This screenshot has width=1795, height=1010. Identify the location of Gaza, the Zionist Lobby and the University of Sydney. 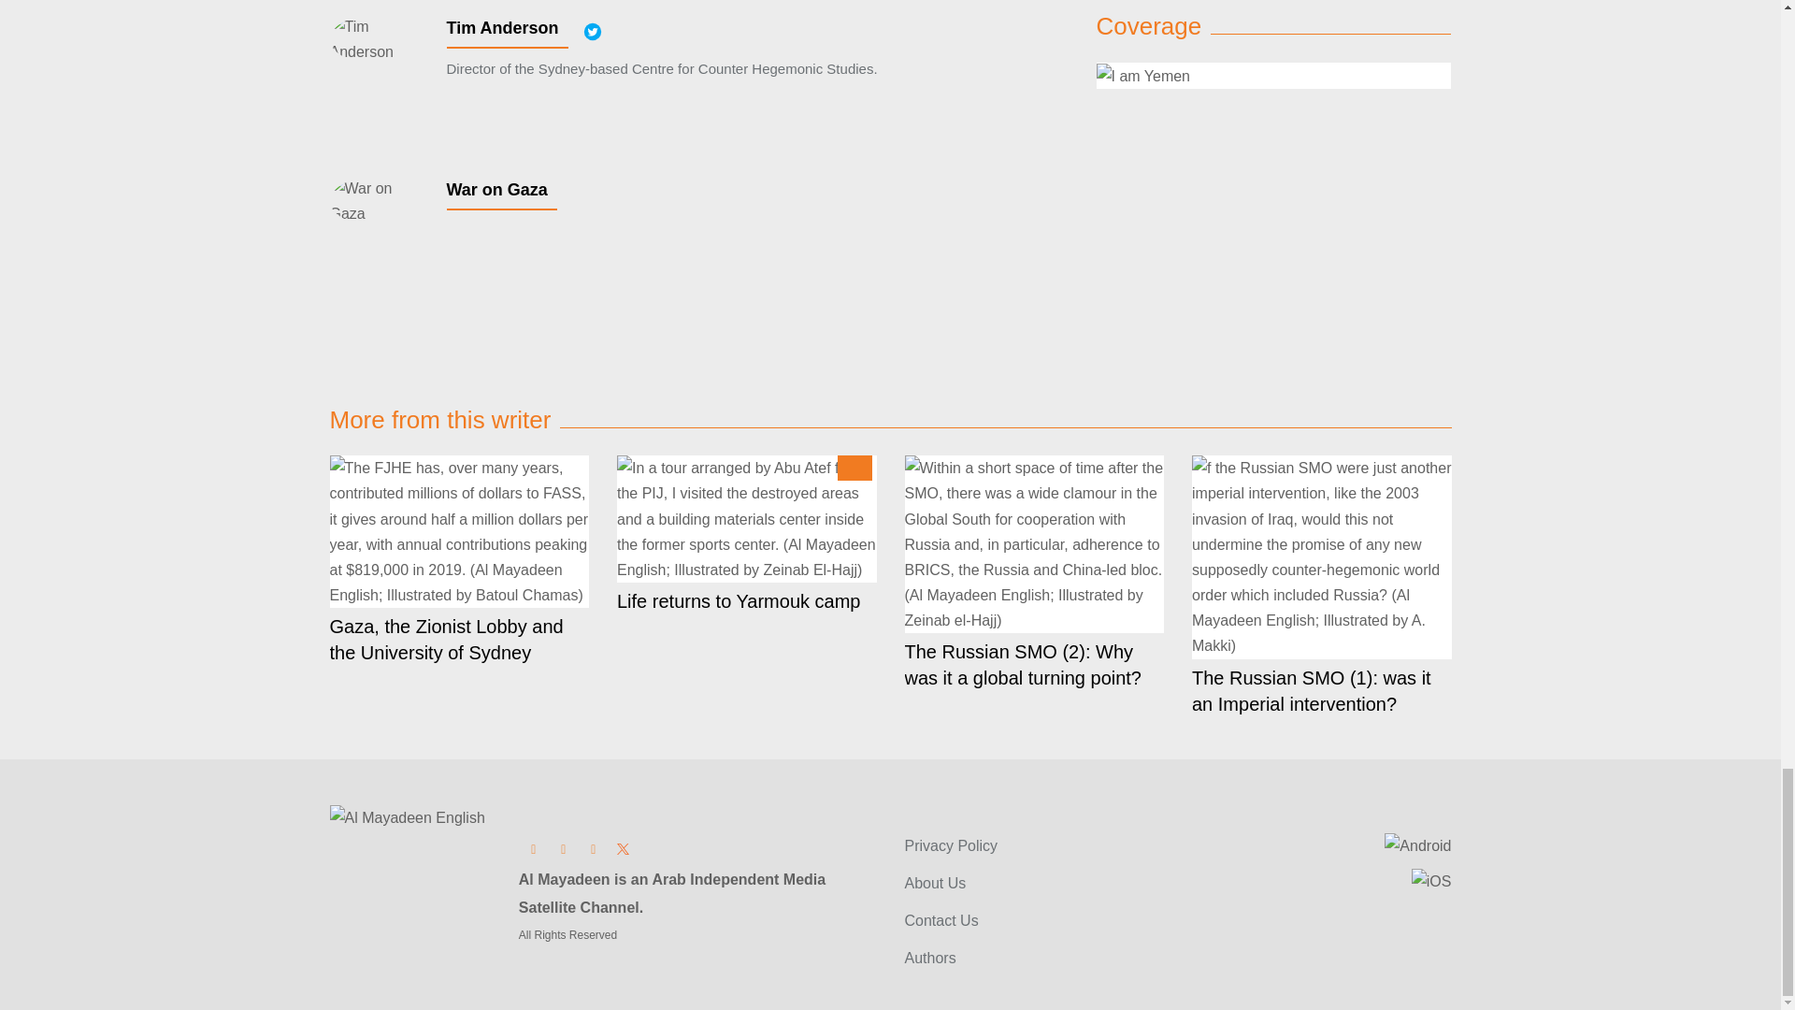
(458, 531).